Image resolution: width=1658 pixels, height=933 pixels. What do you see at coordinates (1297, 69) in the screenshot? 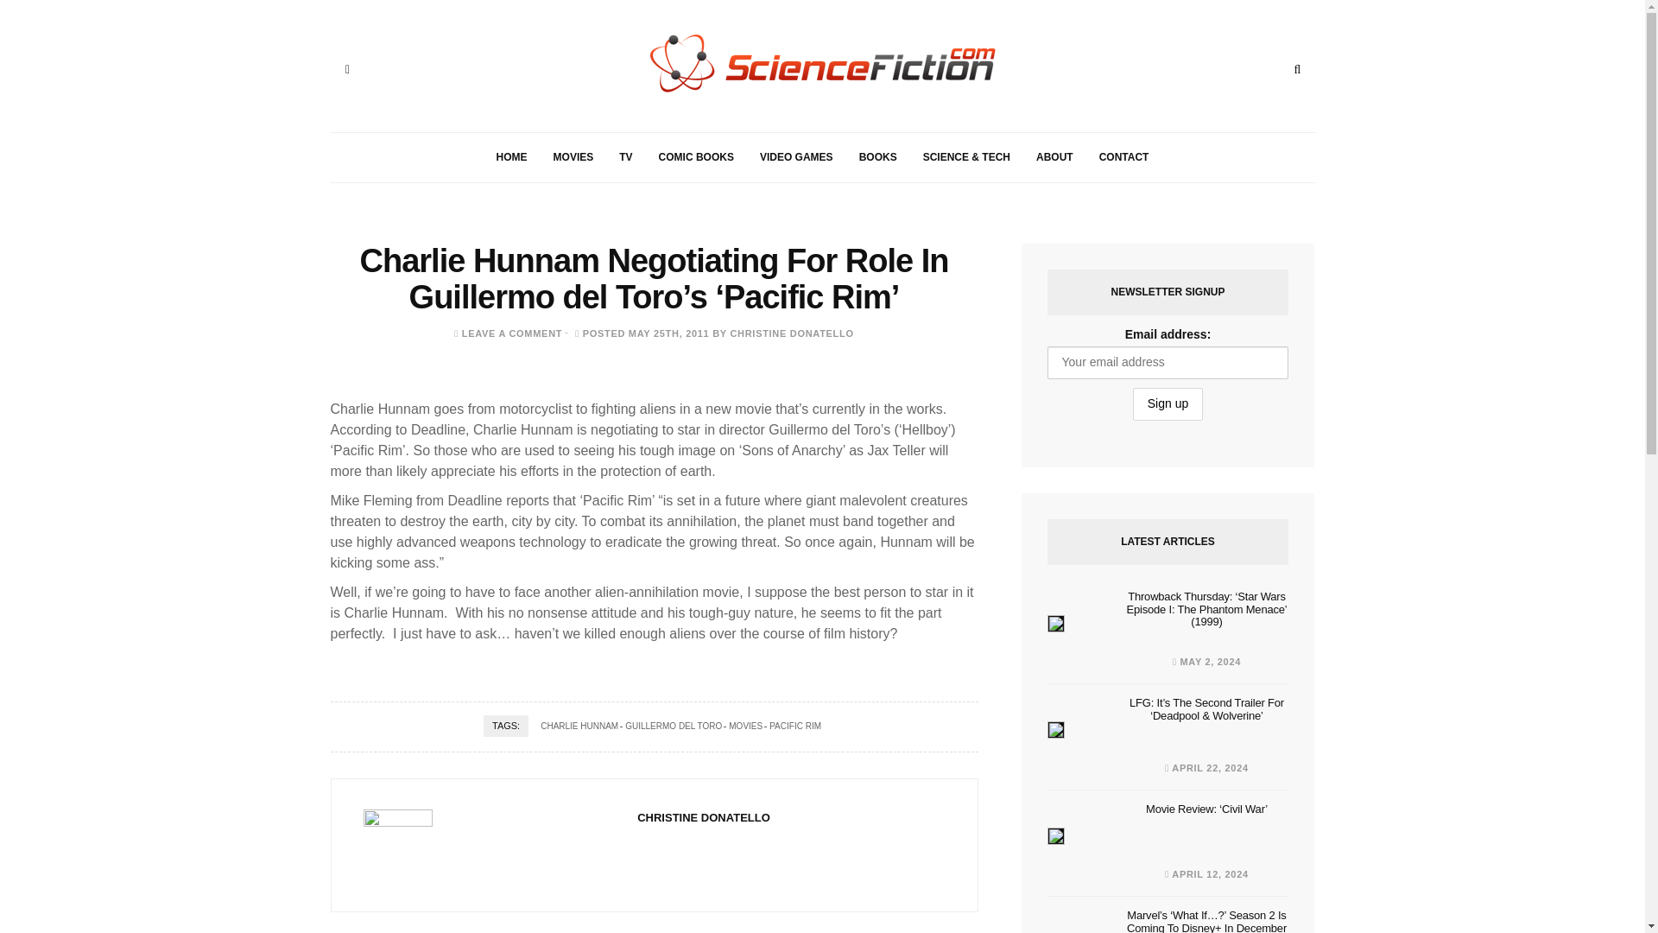
I see `Search` at bounding box center [1297, 69].